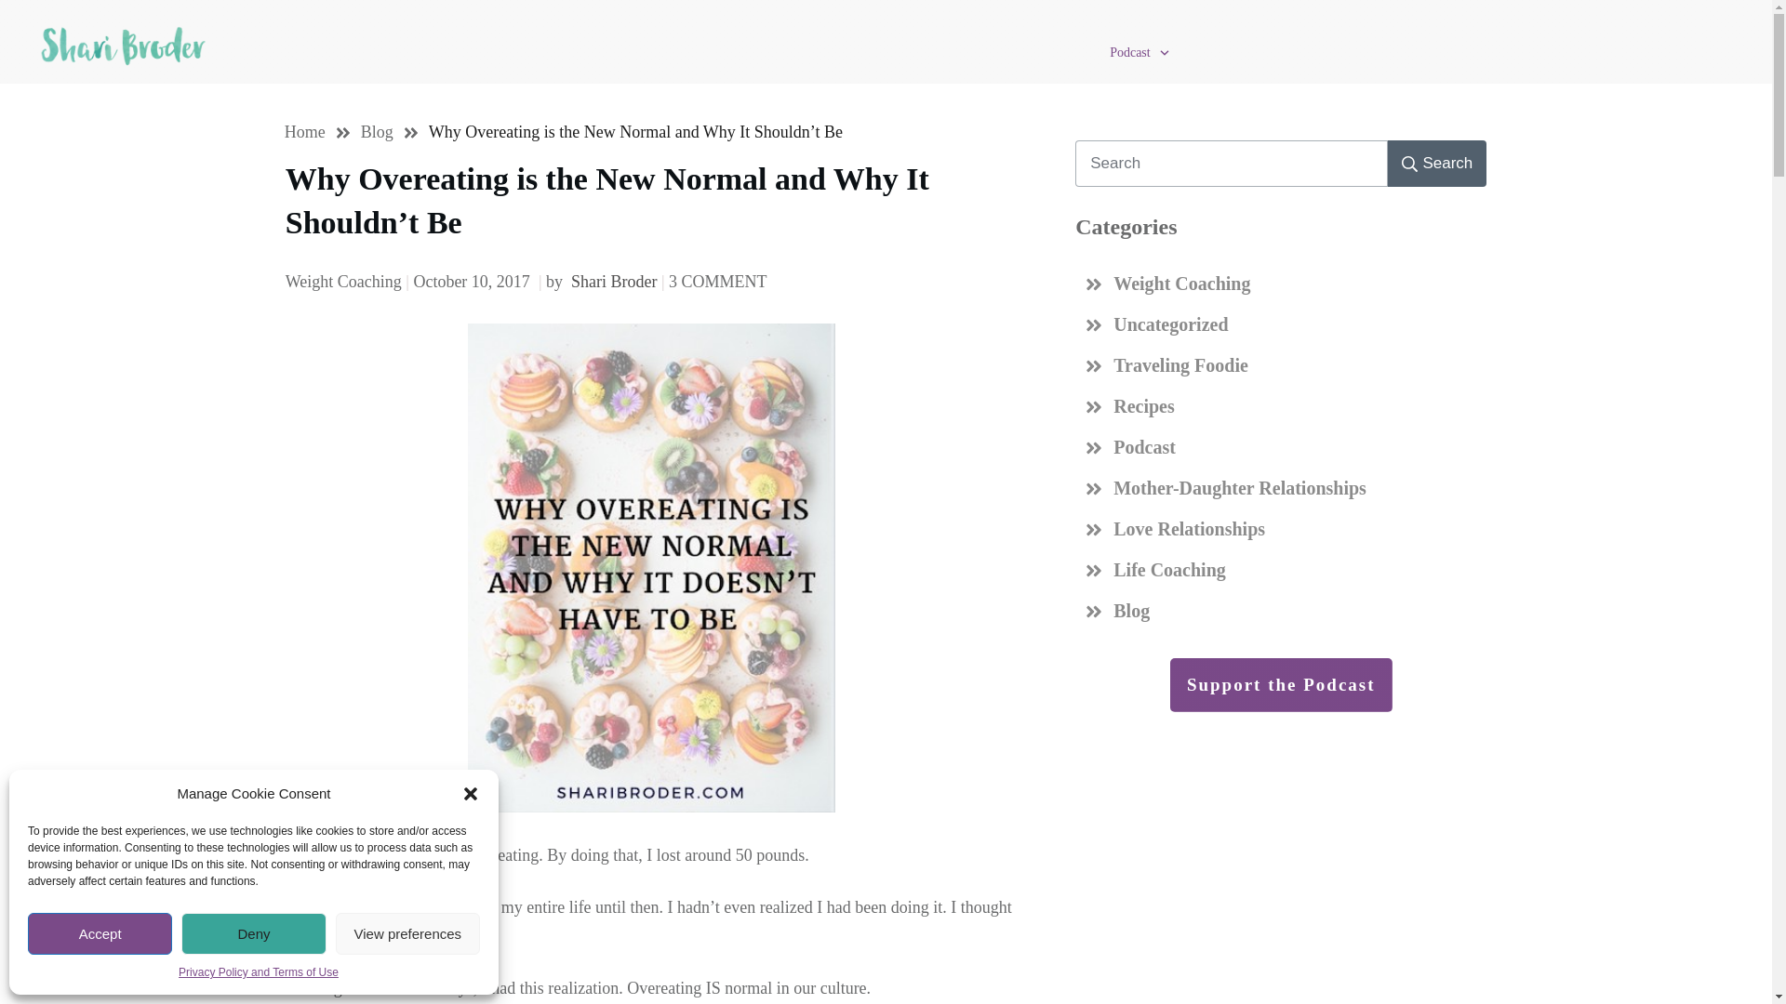  I want to click on View preferences, so click(407, 933).